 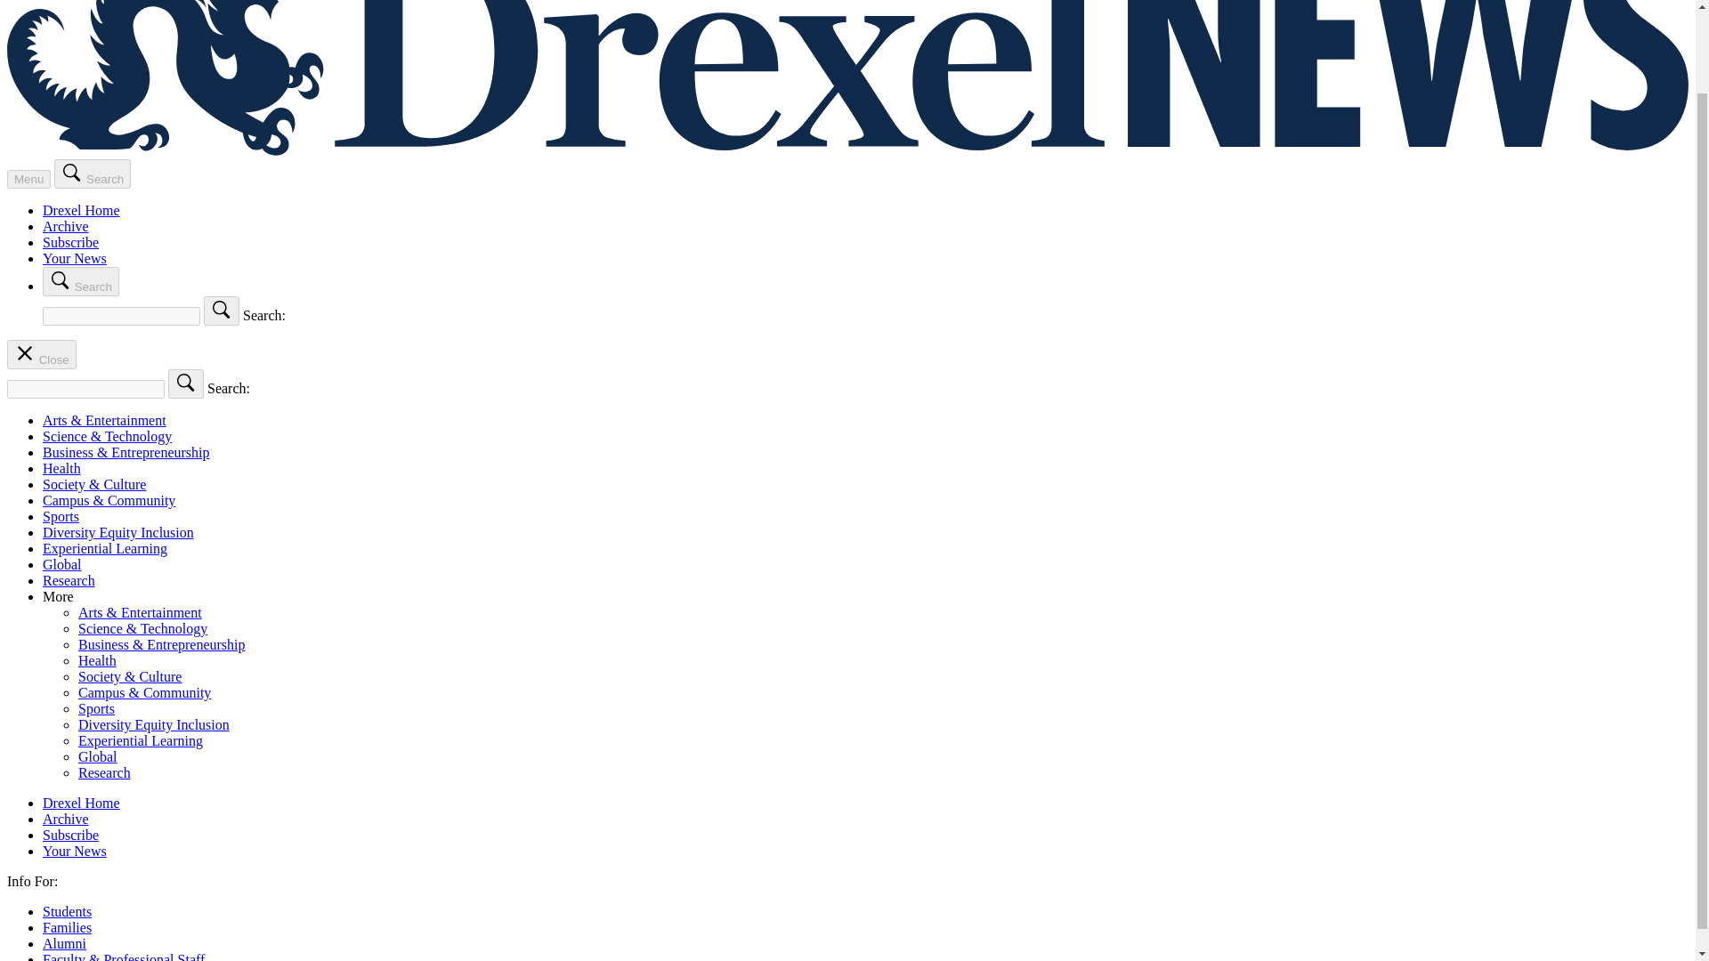 I want to click on Menu, so click(x=28, y=179).